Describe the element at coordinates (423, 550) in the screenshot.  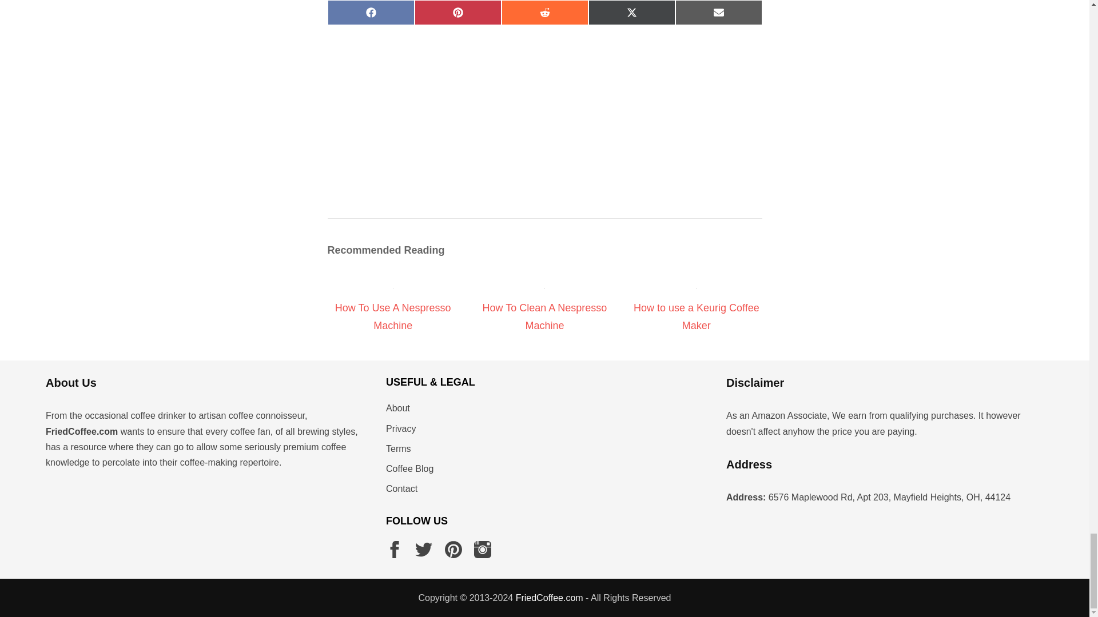
I see `Friedcoffee at Twitter.` at that location.